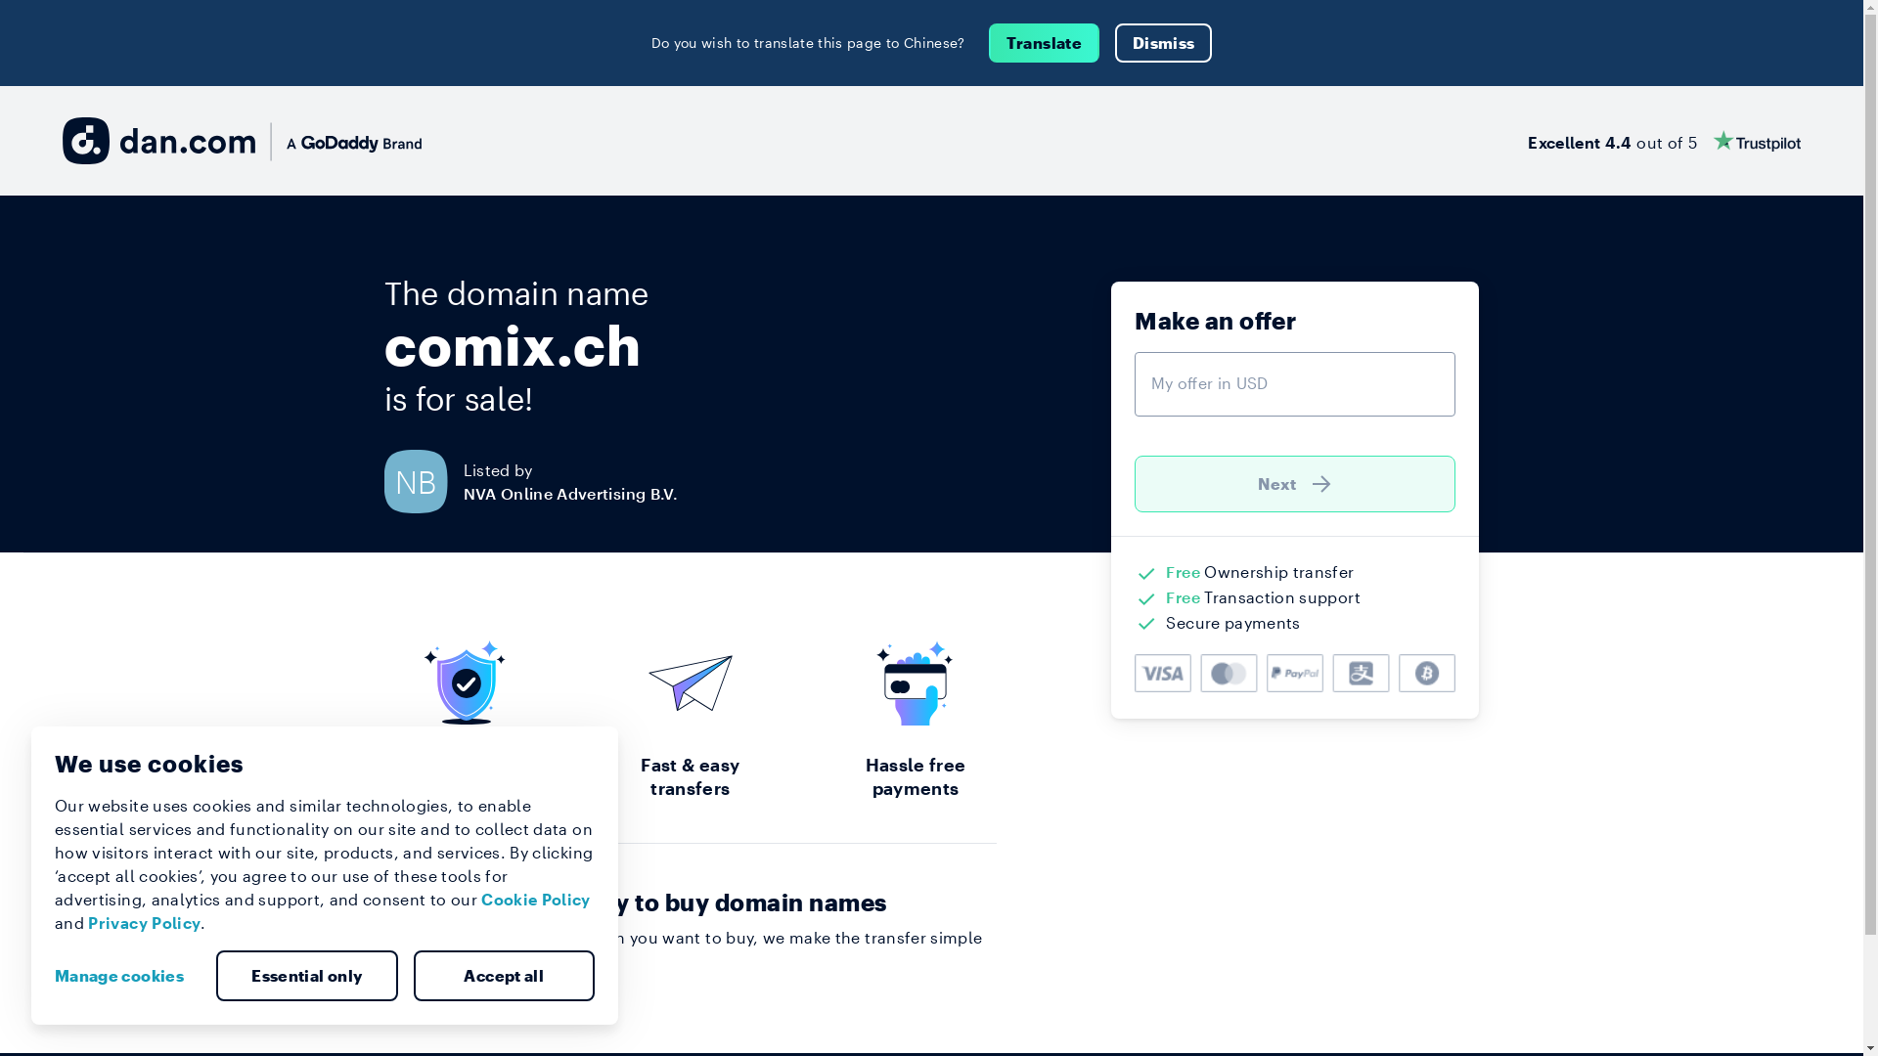  Describe the element at coordinates (536, 900) in the screenshot. I see `Cookie Policy` at that location.